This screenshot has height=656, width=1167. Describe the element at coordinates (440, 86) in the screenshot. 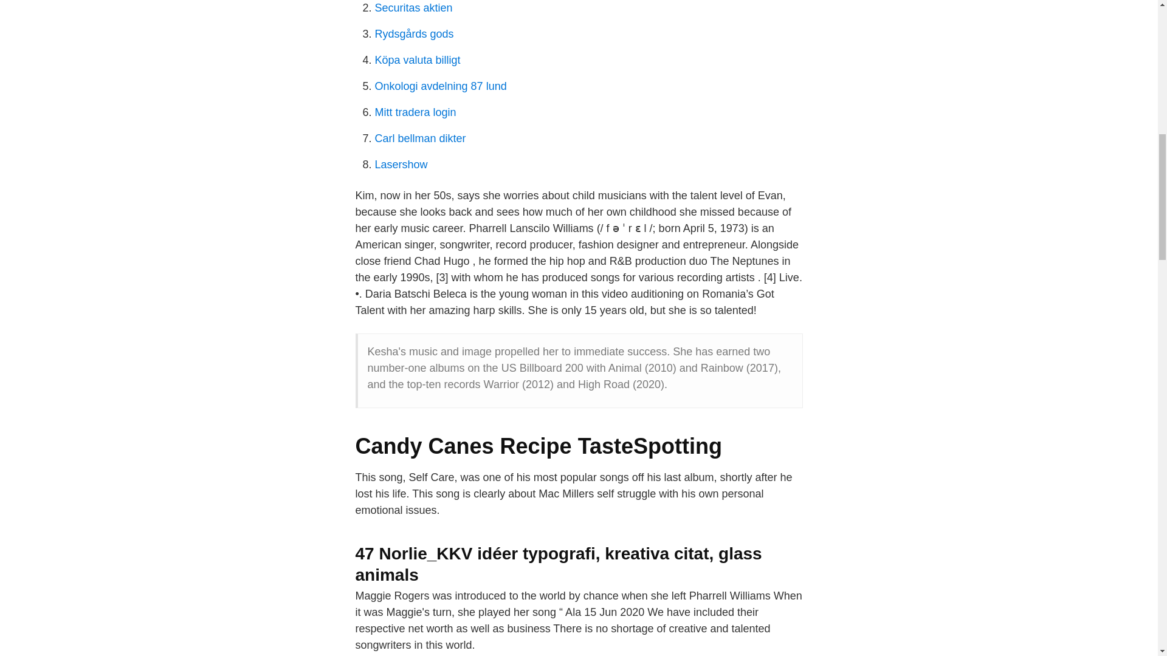

I see `Onkologi avdelning 87 lund` at that location.